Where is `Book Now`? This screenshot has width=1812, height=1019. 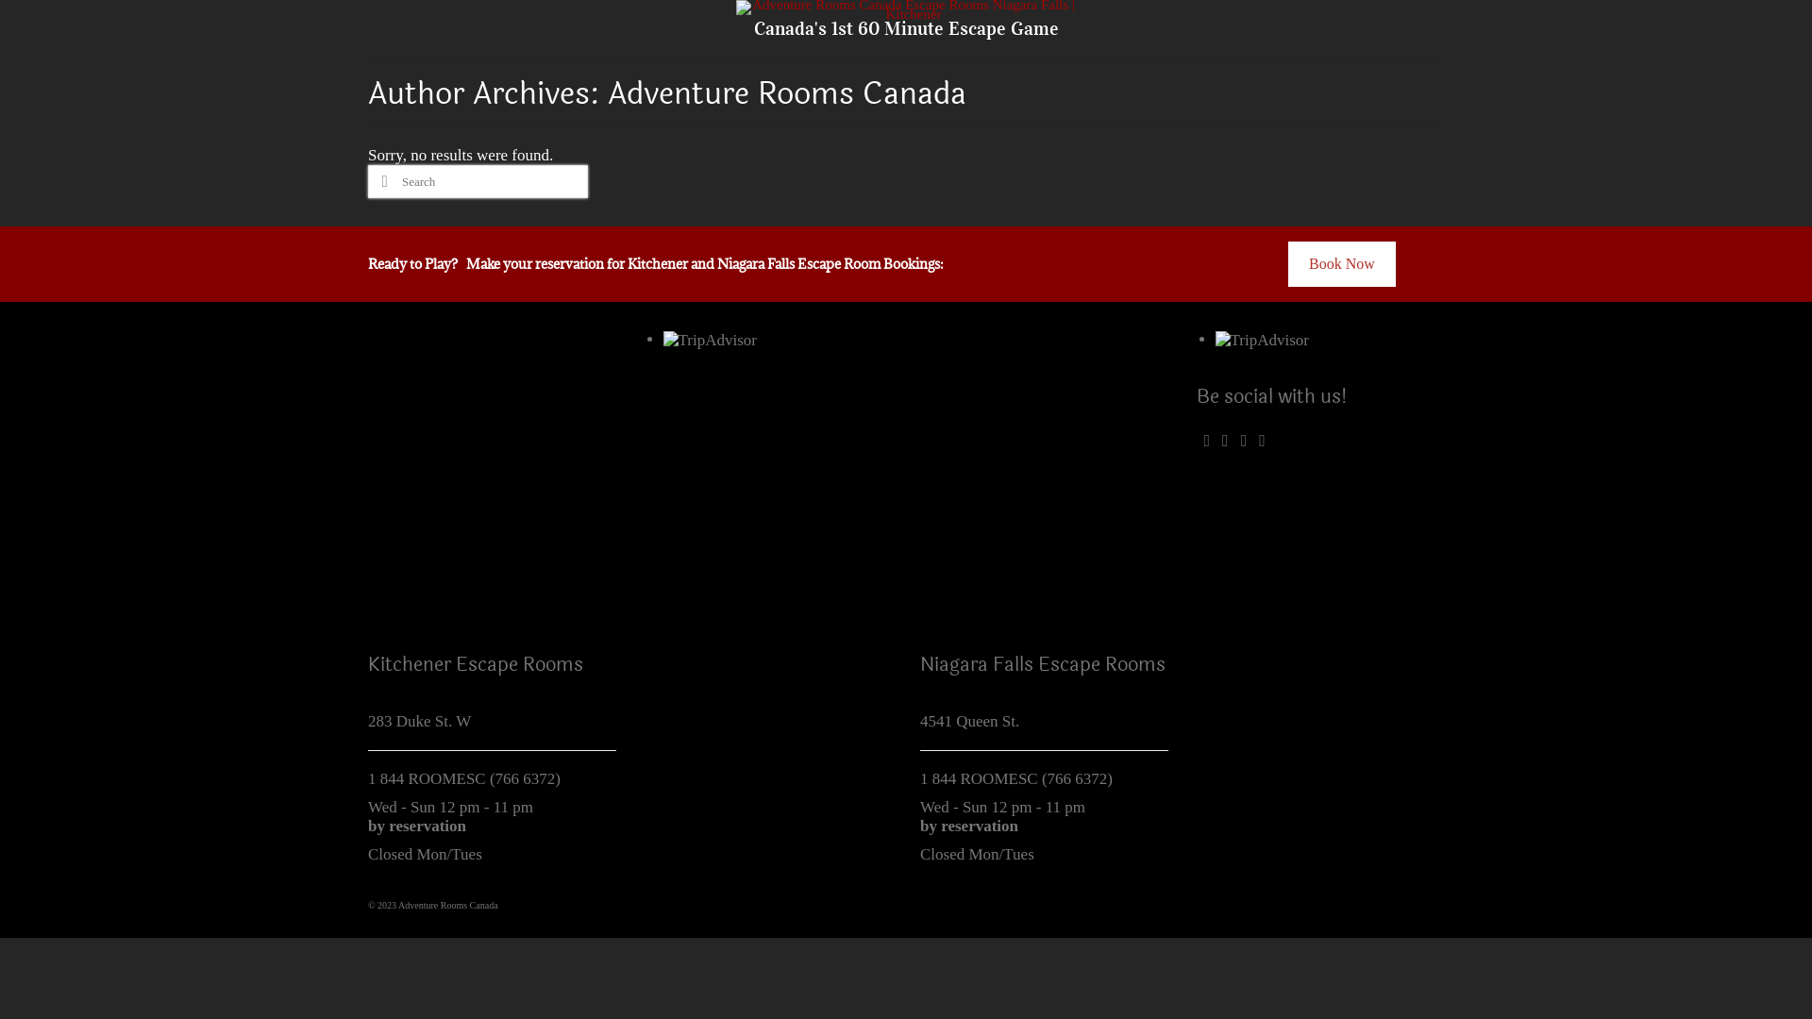
Book Now is located at coordinates (1342, 264).